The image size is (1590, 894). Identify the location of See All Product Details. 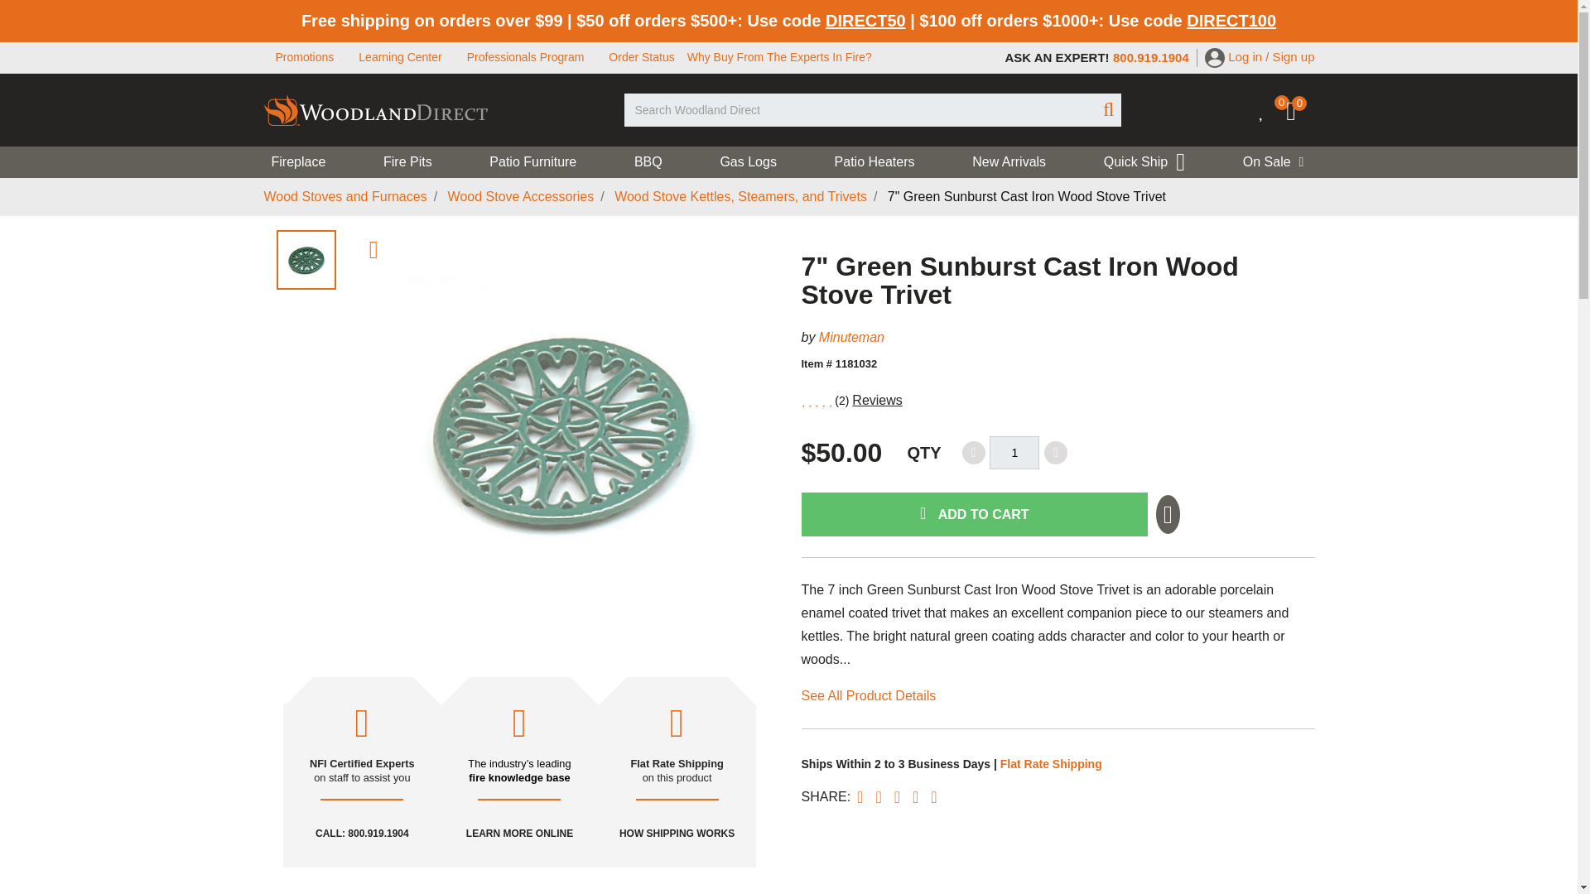
(868, 695).